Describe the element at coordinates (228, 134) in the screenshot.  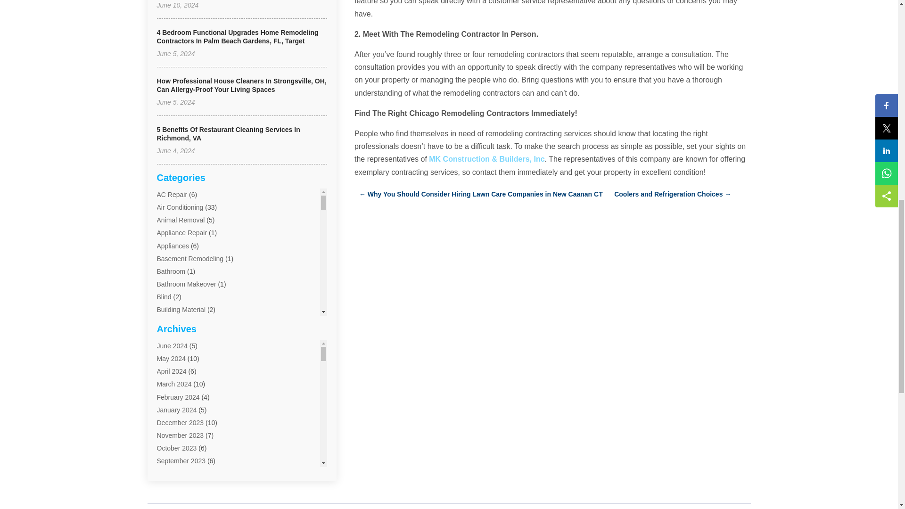
I see `5 Benefits Of Restaurant Cleaning Services In Richmond, VA` at that location.